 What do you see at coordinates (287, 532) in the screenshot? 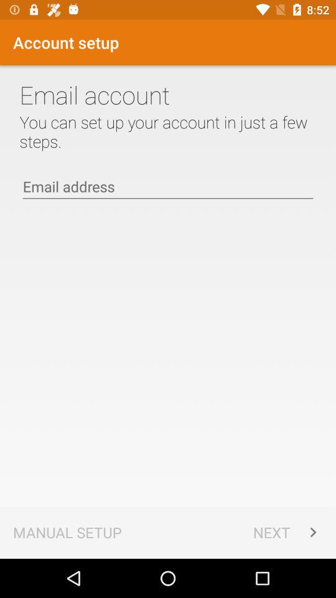
I see `turn off the icon at the bottom right corner` at bounding box center [287, 532].